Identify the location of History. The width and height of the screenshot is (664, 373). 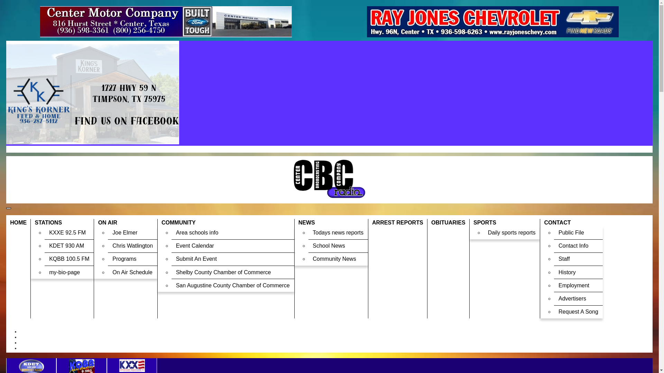
(578, 272).